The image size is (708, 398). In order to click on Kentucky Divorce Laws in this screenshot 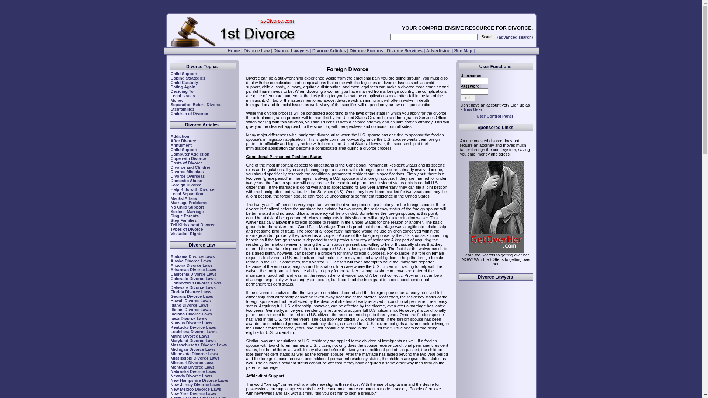, I will do `click(193, 327)`.